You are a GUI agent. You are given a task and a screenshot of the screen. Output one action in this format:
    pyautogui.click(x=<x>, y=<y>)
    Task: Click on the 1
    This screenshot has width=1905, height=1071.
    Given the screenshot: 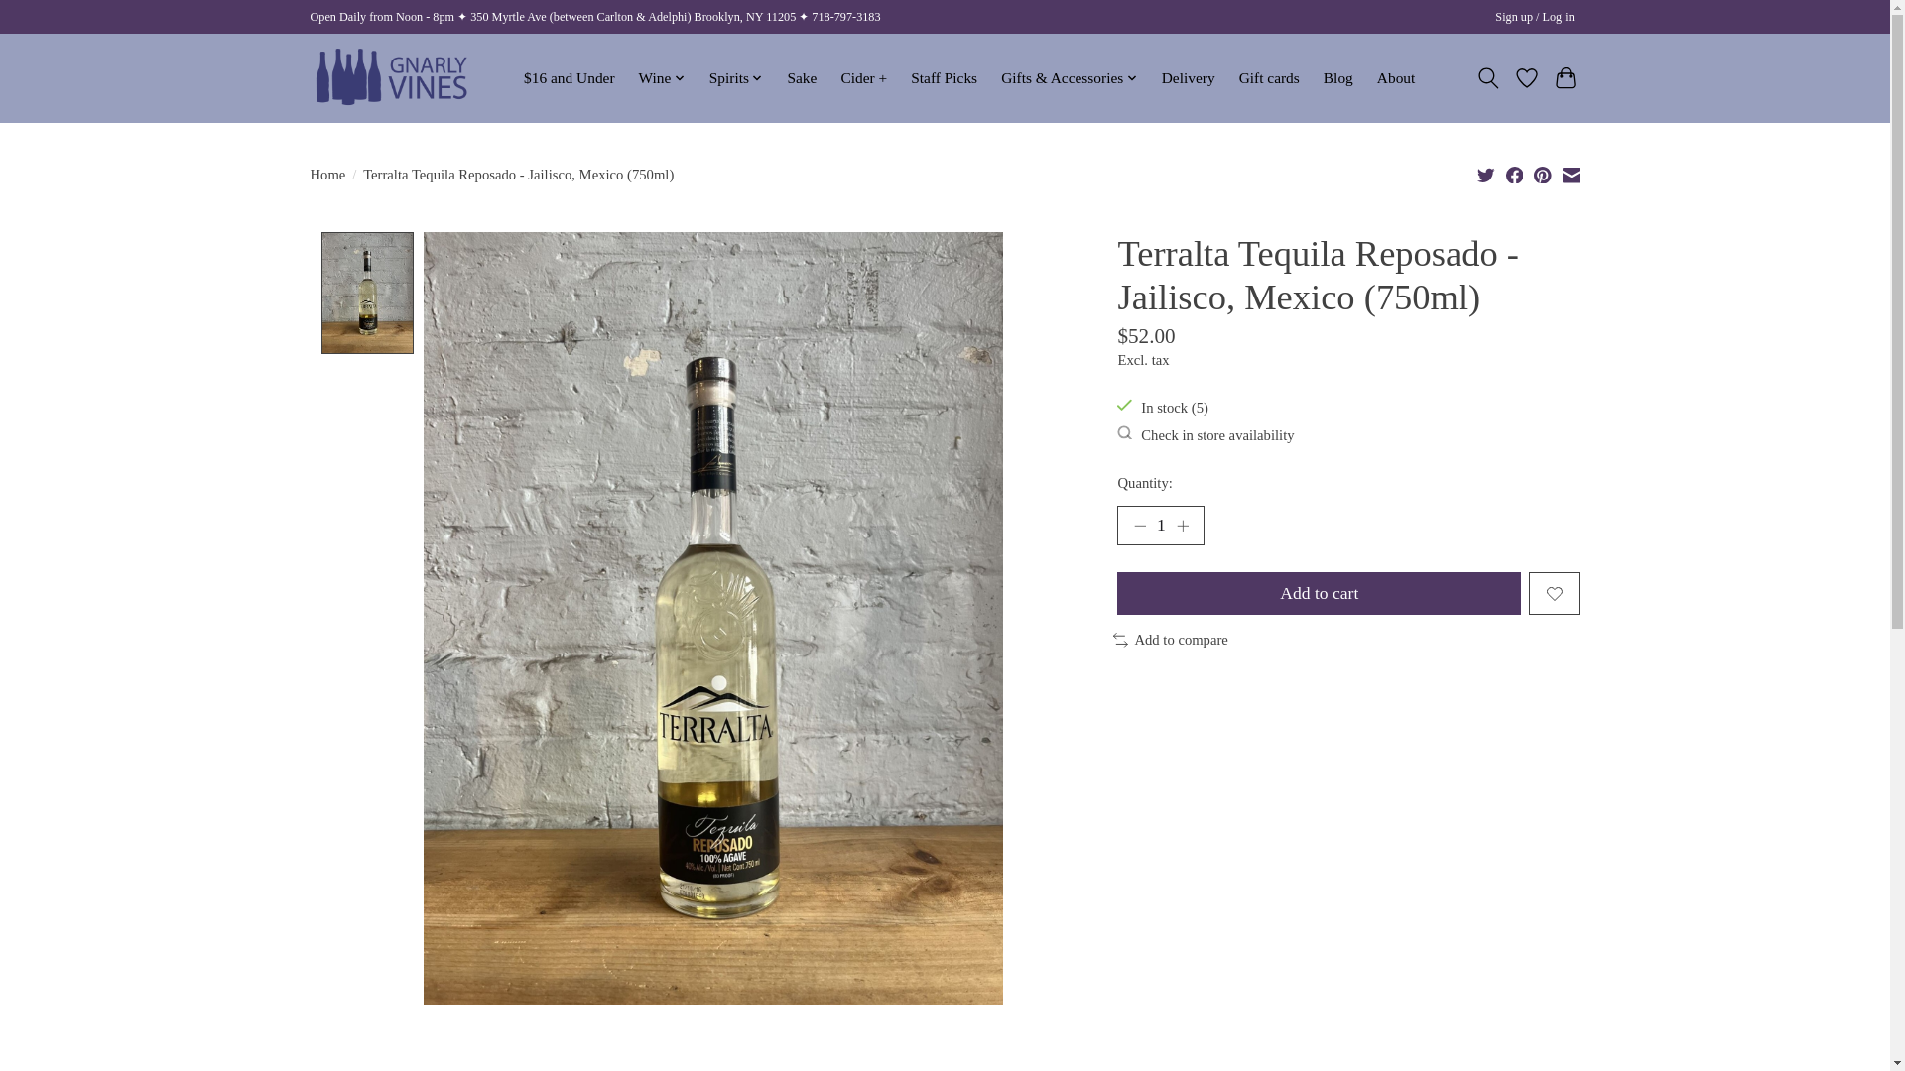 What is the action you would take?
    pyautogui.click(x=1160, y=525)
    